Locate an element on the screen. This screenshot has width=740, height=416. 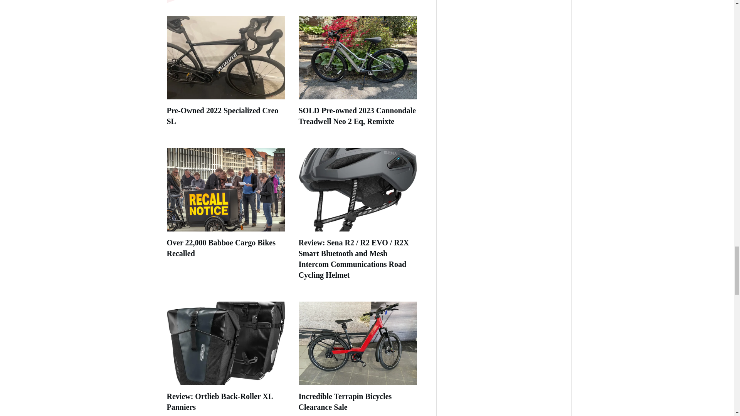
Review: Ortlieb Back-Roller XL Panniers is located at coordinates (220, 402).